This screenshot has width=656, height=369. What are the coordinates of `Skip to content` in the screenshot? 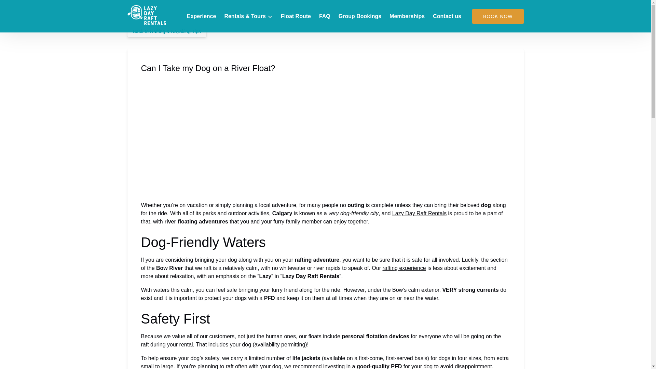 It's located at (21, 7).